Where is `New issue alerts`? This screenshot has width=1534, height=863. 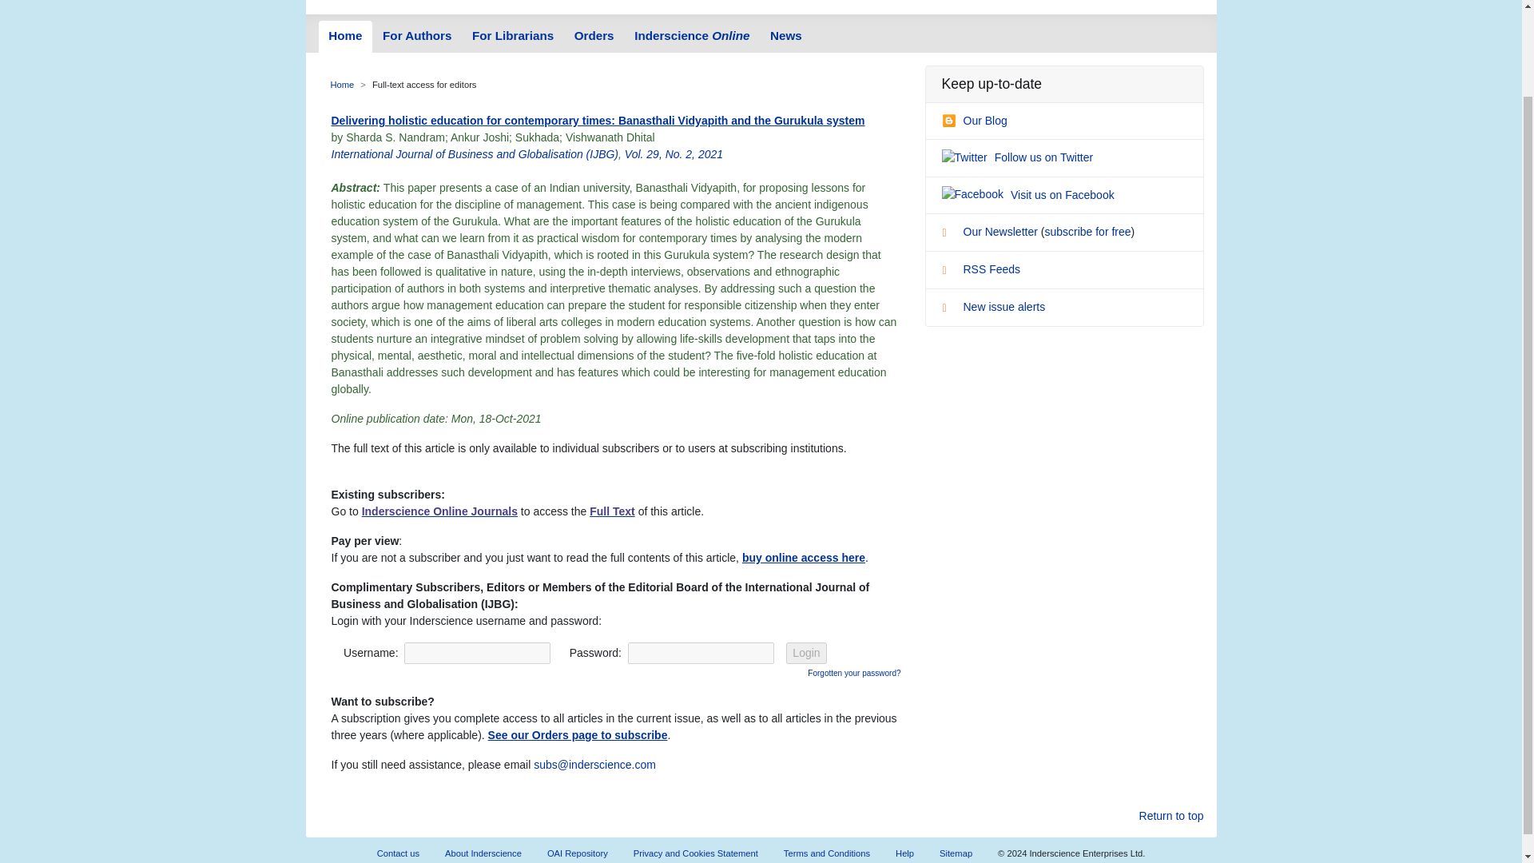
New issue alerts is located at coordinates (992, 307).